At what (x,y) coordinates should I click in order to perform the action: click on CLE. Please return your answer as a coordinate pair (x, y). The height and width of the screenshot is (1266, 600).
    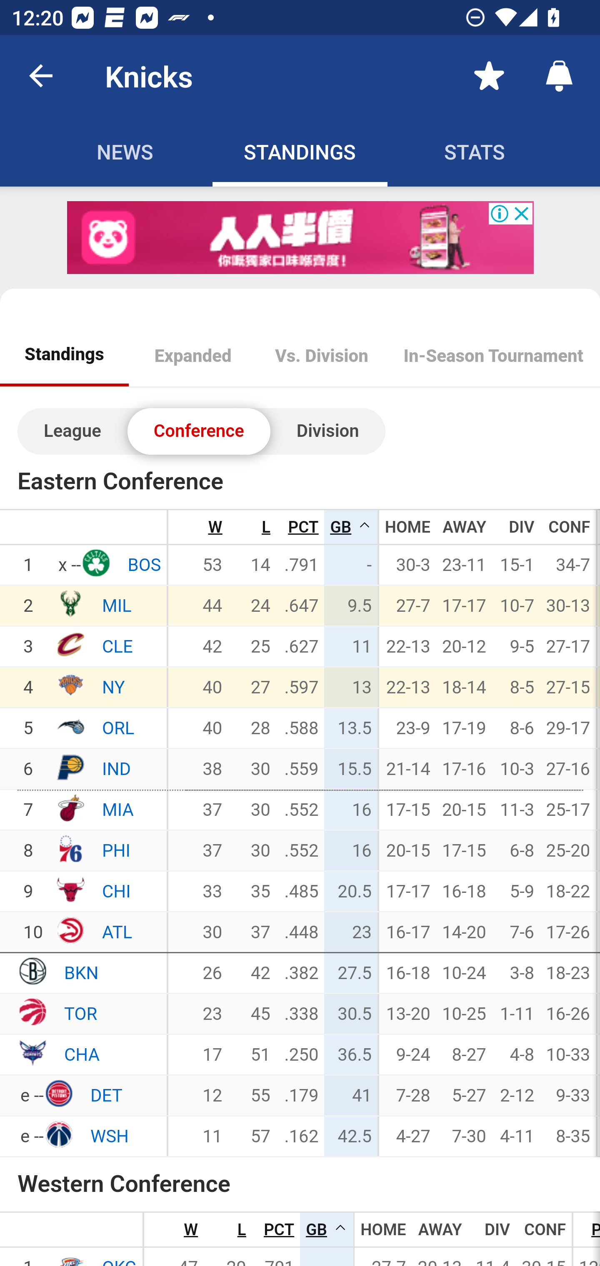
    Looking at the image, I should click on (70, 645).